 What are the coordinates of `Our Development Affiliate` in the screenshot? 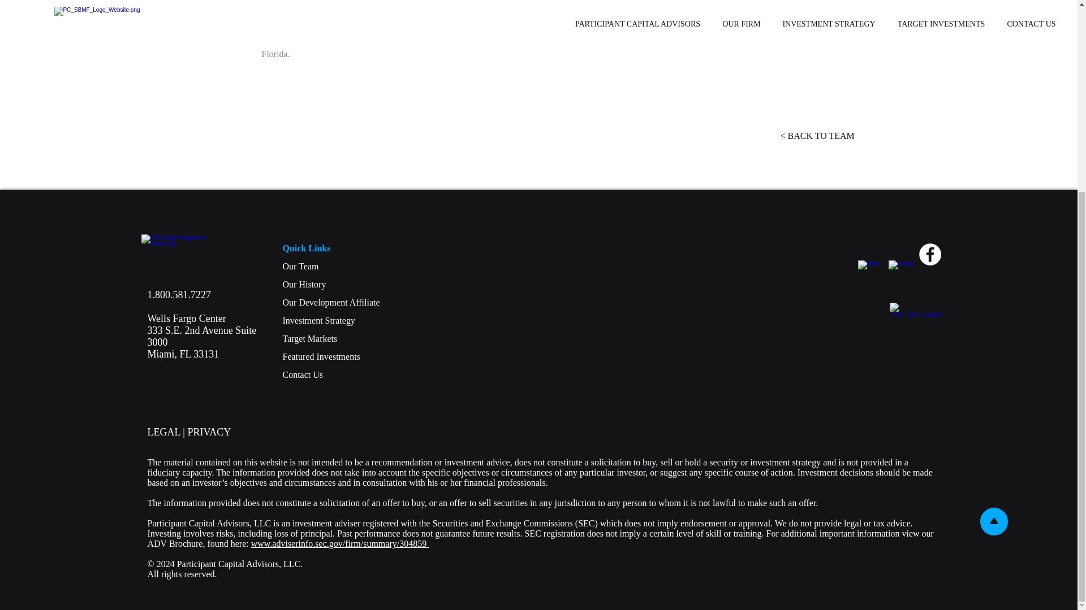 It's located at (331, 303).